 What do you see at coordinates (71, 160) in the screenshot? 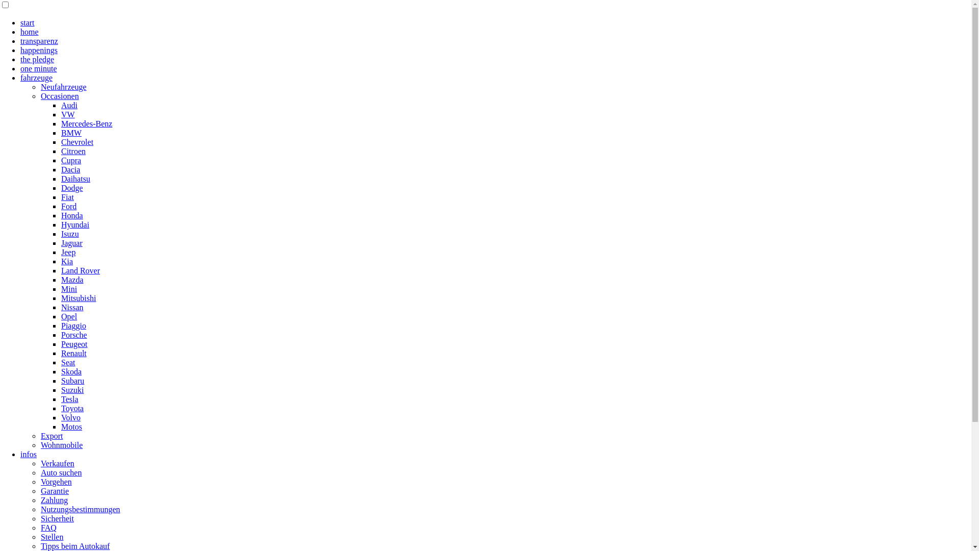
I see `Cupra` at bounding box center [71, 160].